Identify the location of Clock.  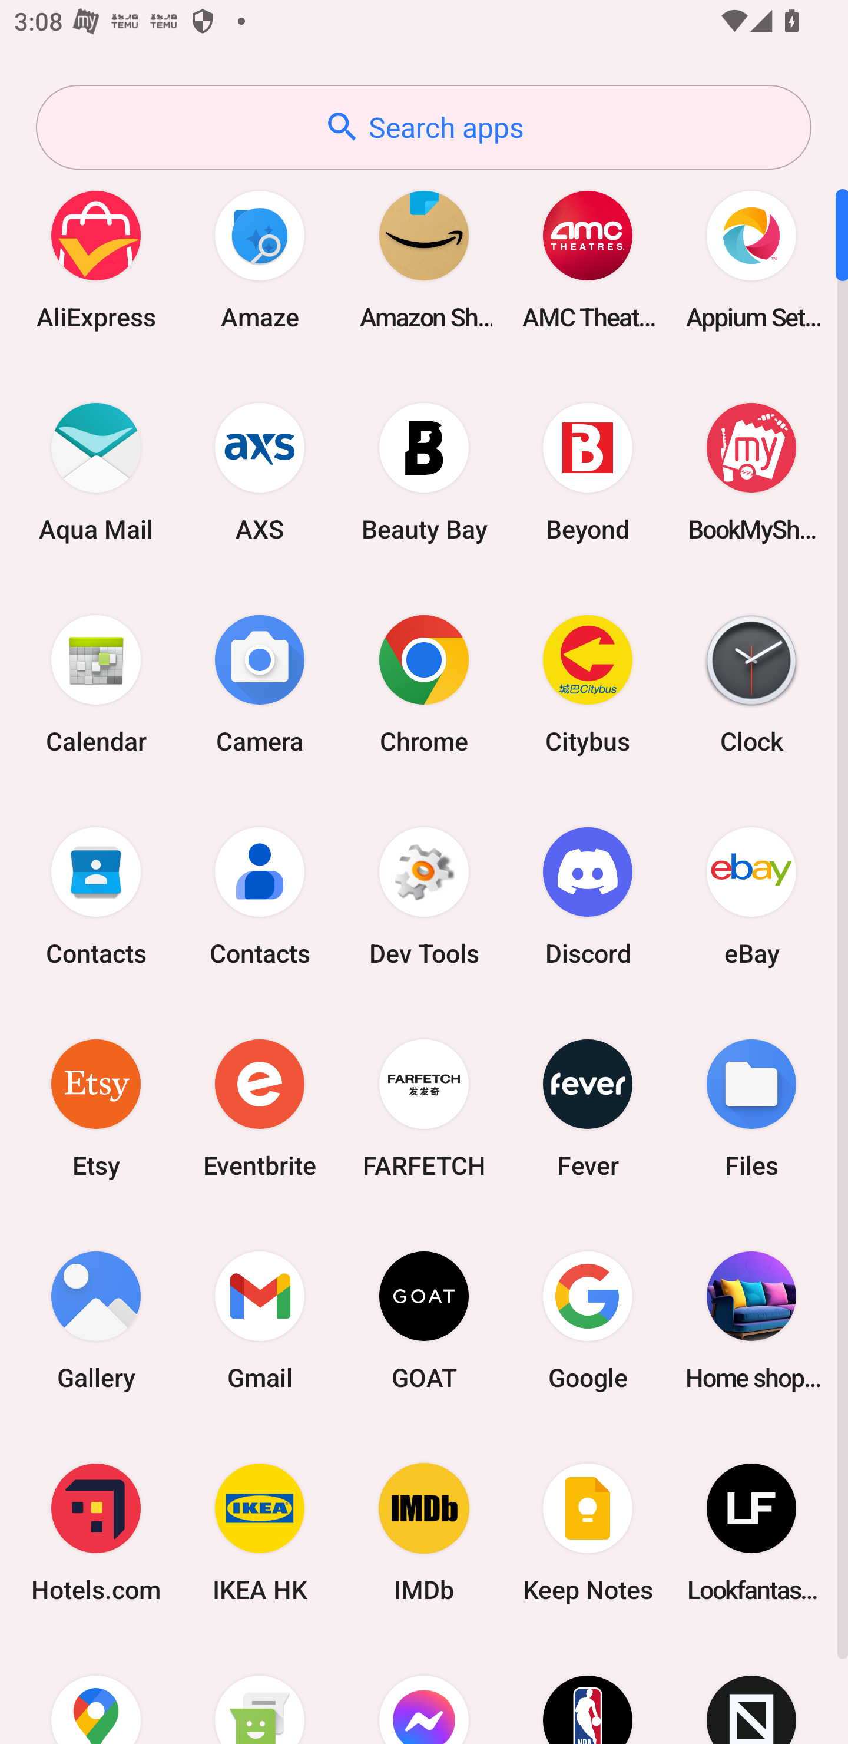
(751, 683).